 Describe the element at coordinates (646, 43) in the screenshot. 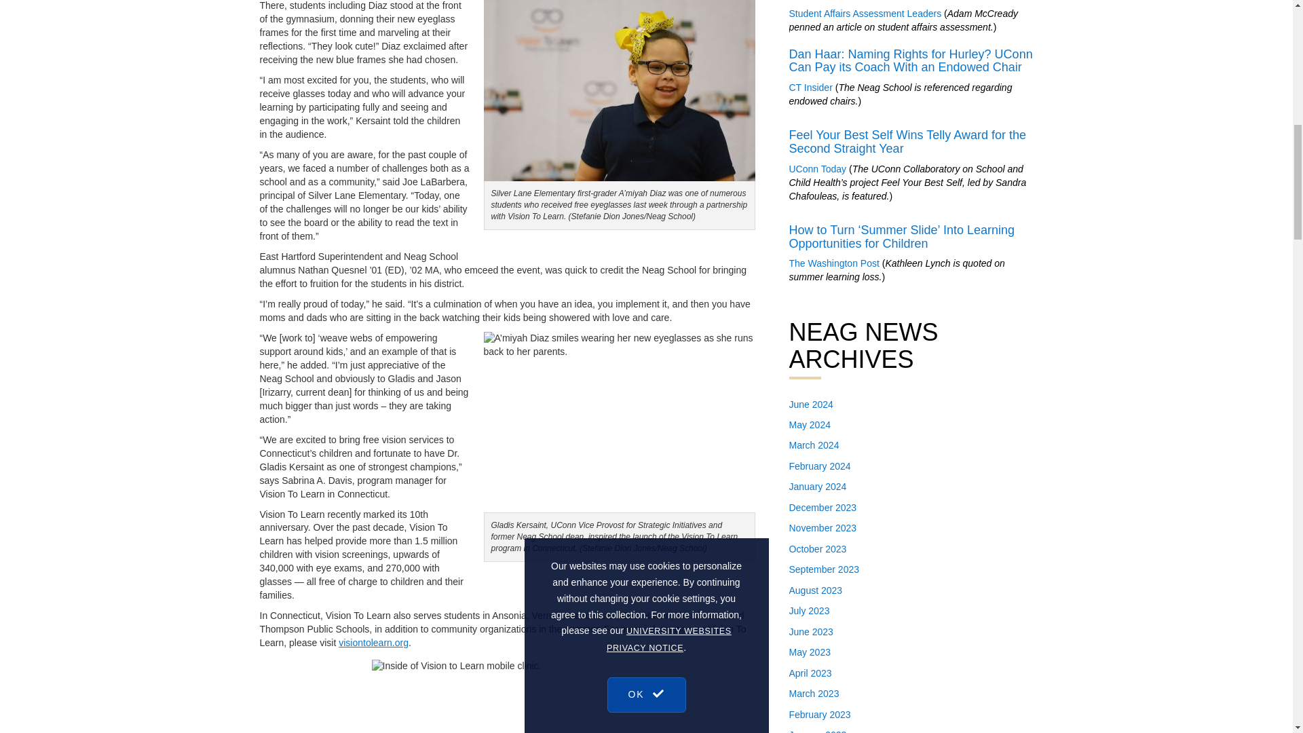

I see `OK` at that location.